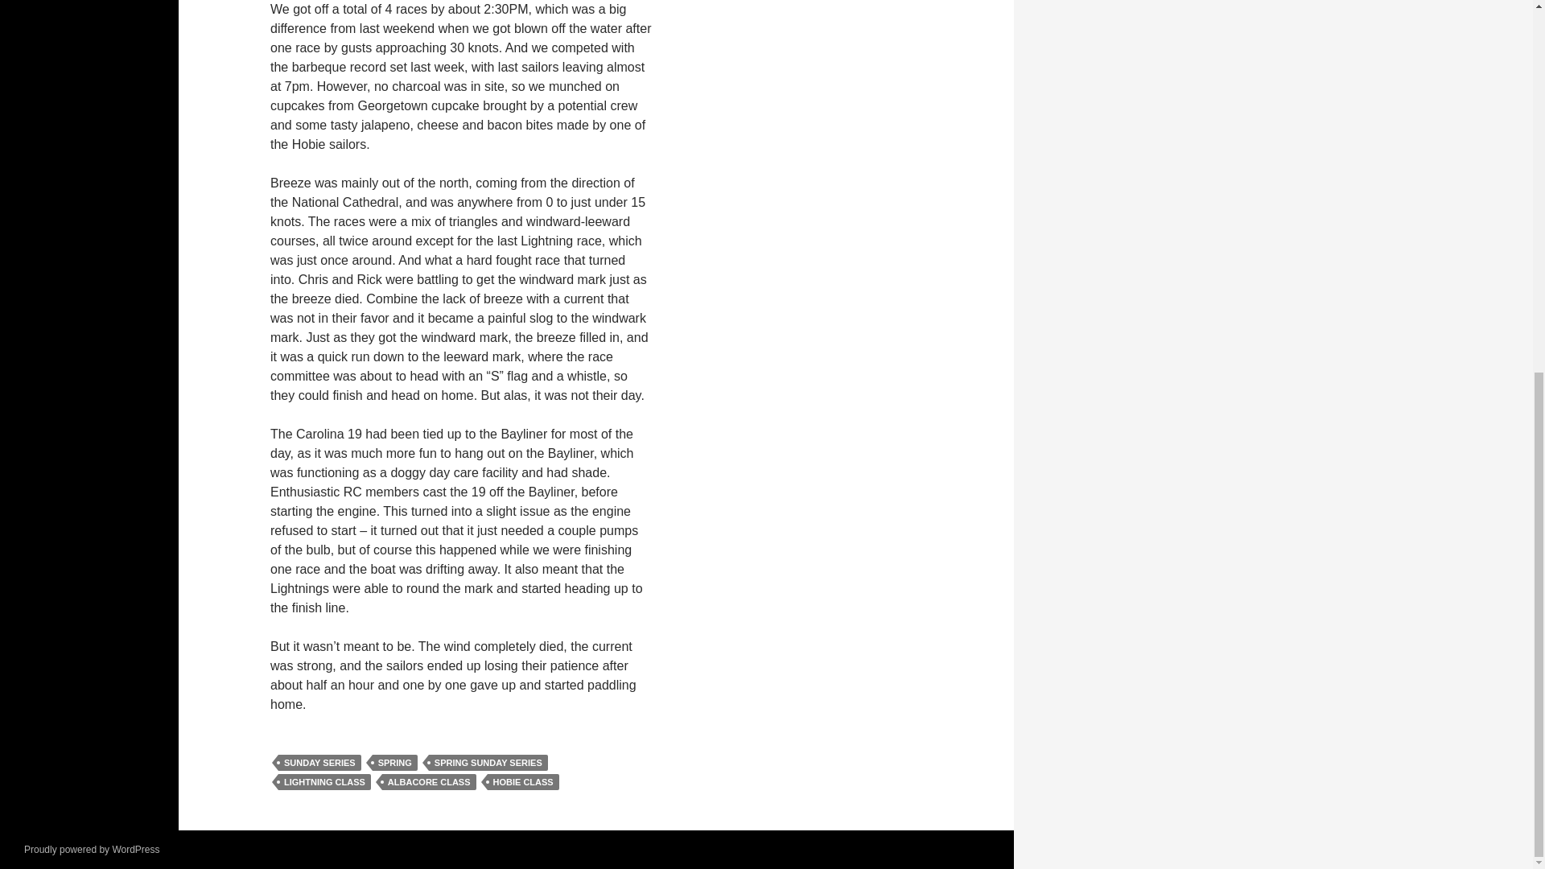 This screenshot has width=1545, height=869. What do you see at coordinates (319, 763) in the screenshot?
I see `SUNDAY SERIES` at bounding box center [319, 763].